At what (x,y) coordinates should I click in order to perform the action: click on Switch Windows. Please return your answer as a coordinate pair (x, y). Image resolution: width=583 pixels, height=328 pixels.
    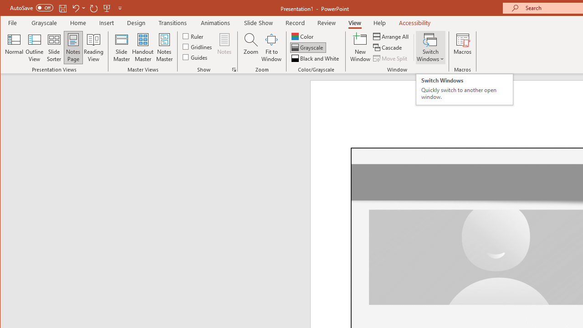
    Looking at the image, I should click on (121, 47).